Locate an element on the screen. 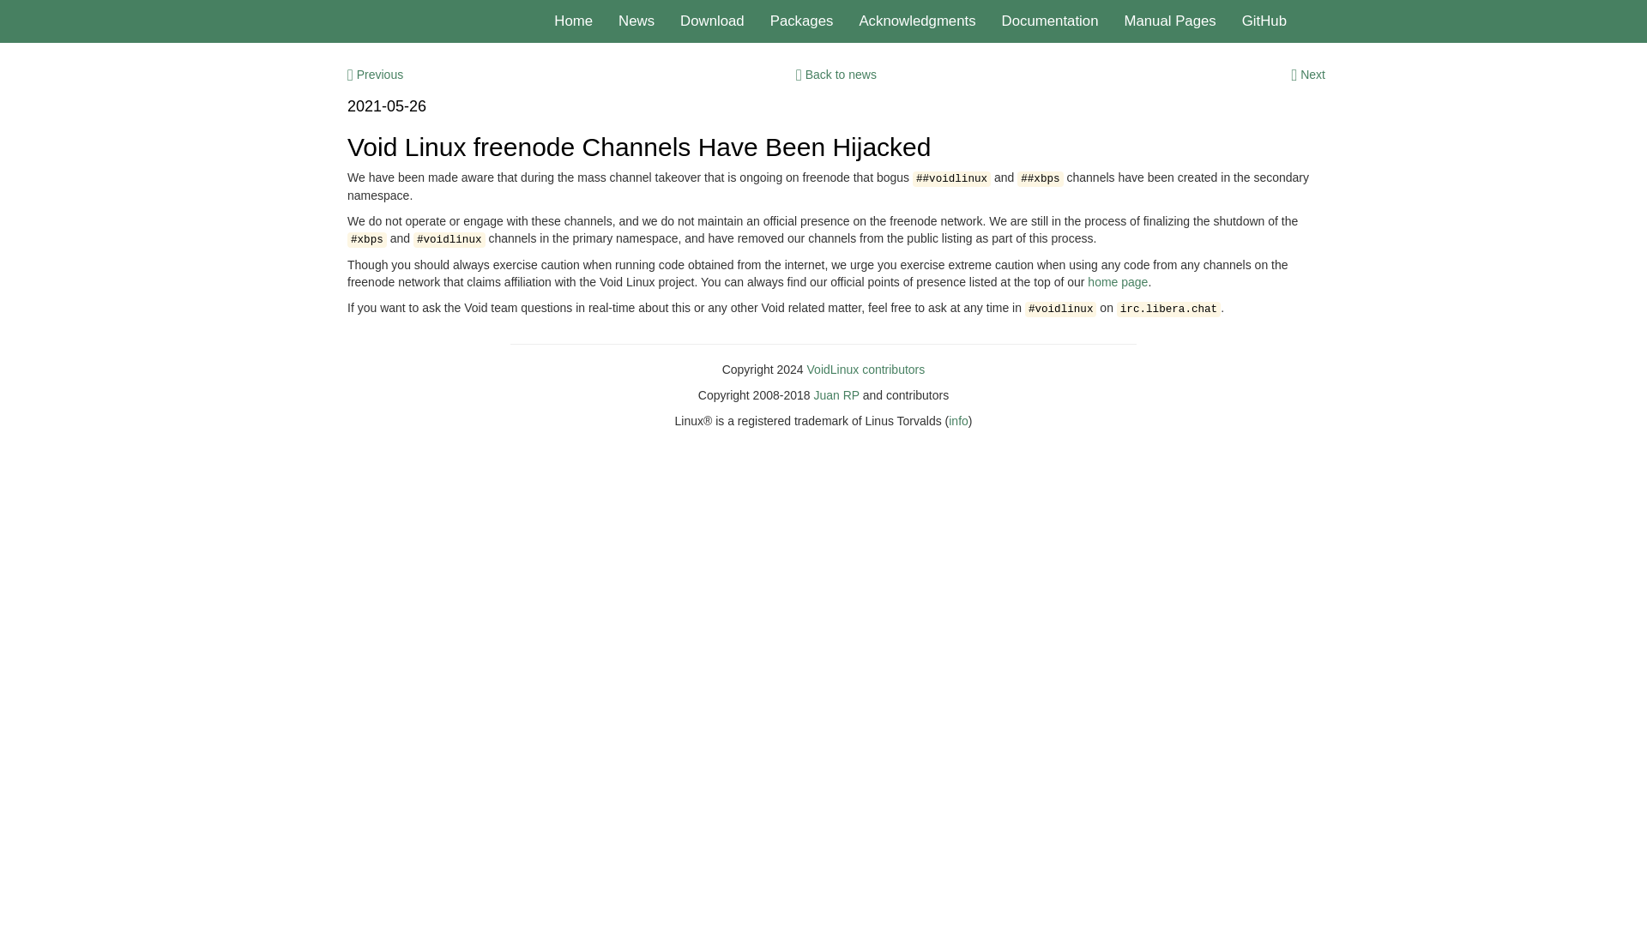  Packages is located at coordinates (801, 21).